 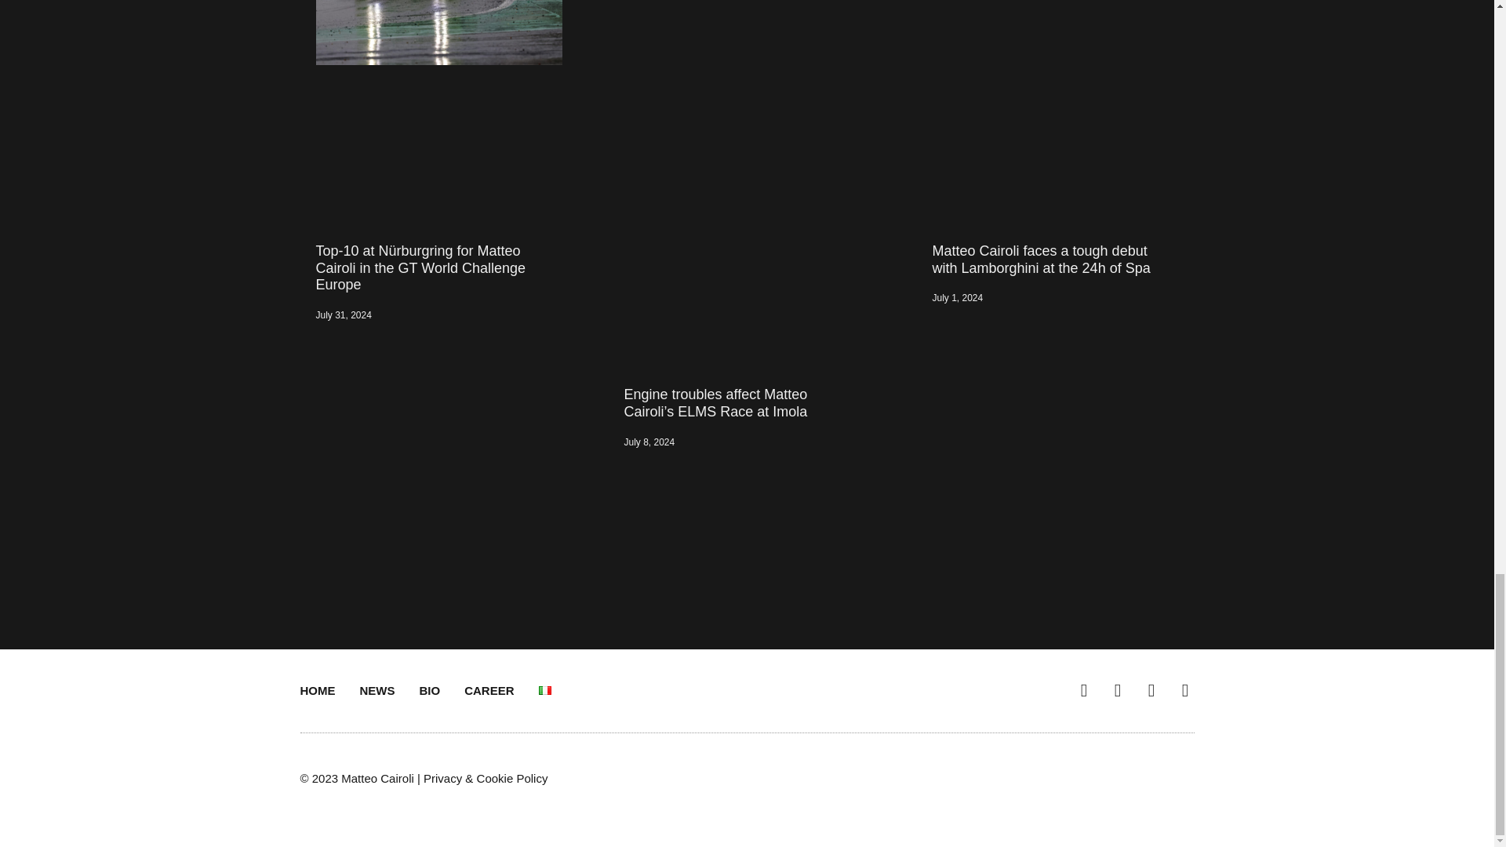 I want to click on NEWS, so click(x=376, y=690).